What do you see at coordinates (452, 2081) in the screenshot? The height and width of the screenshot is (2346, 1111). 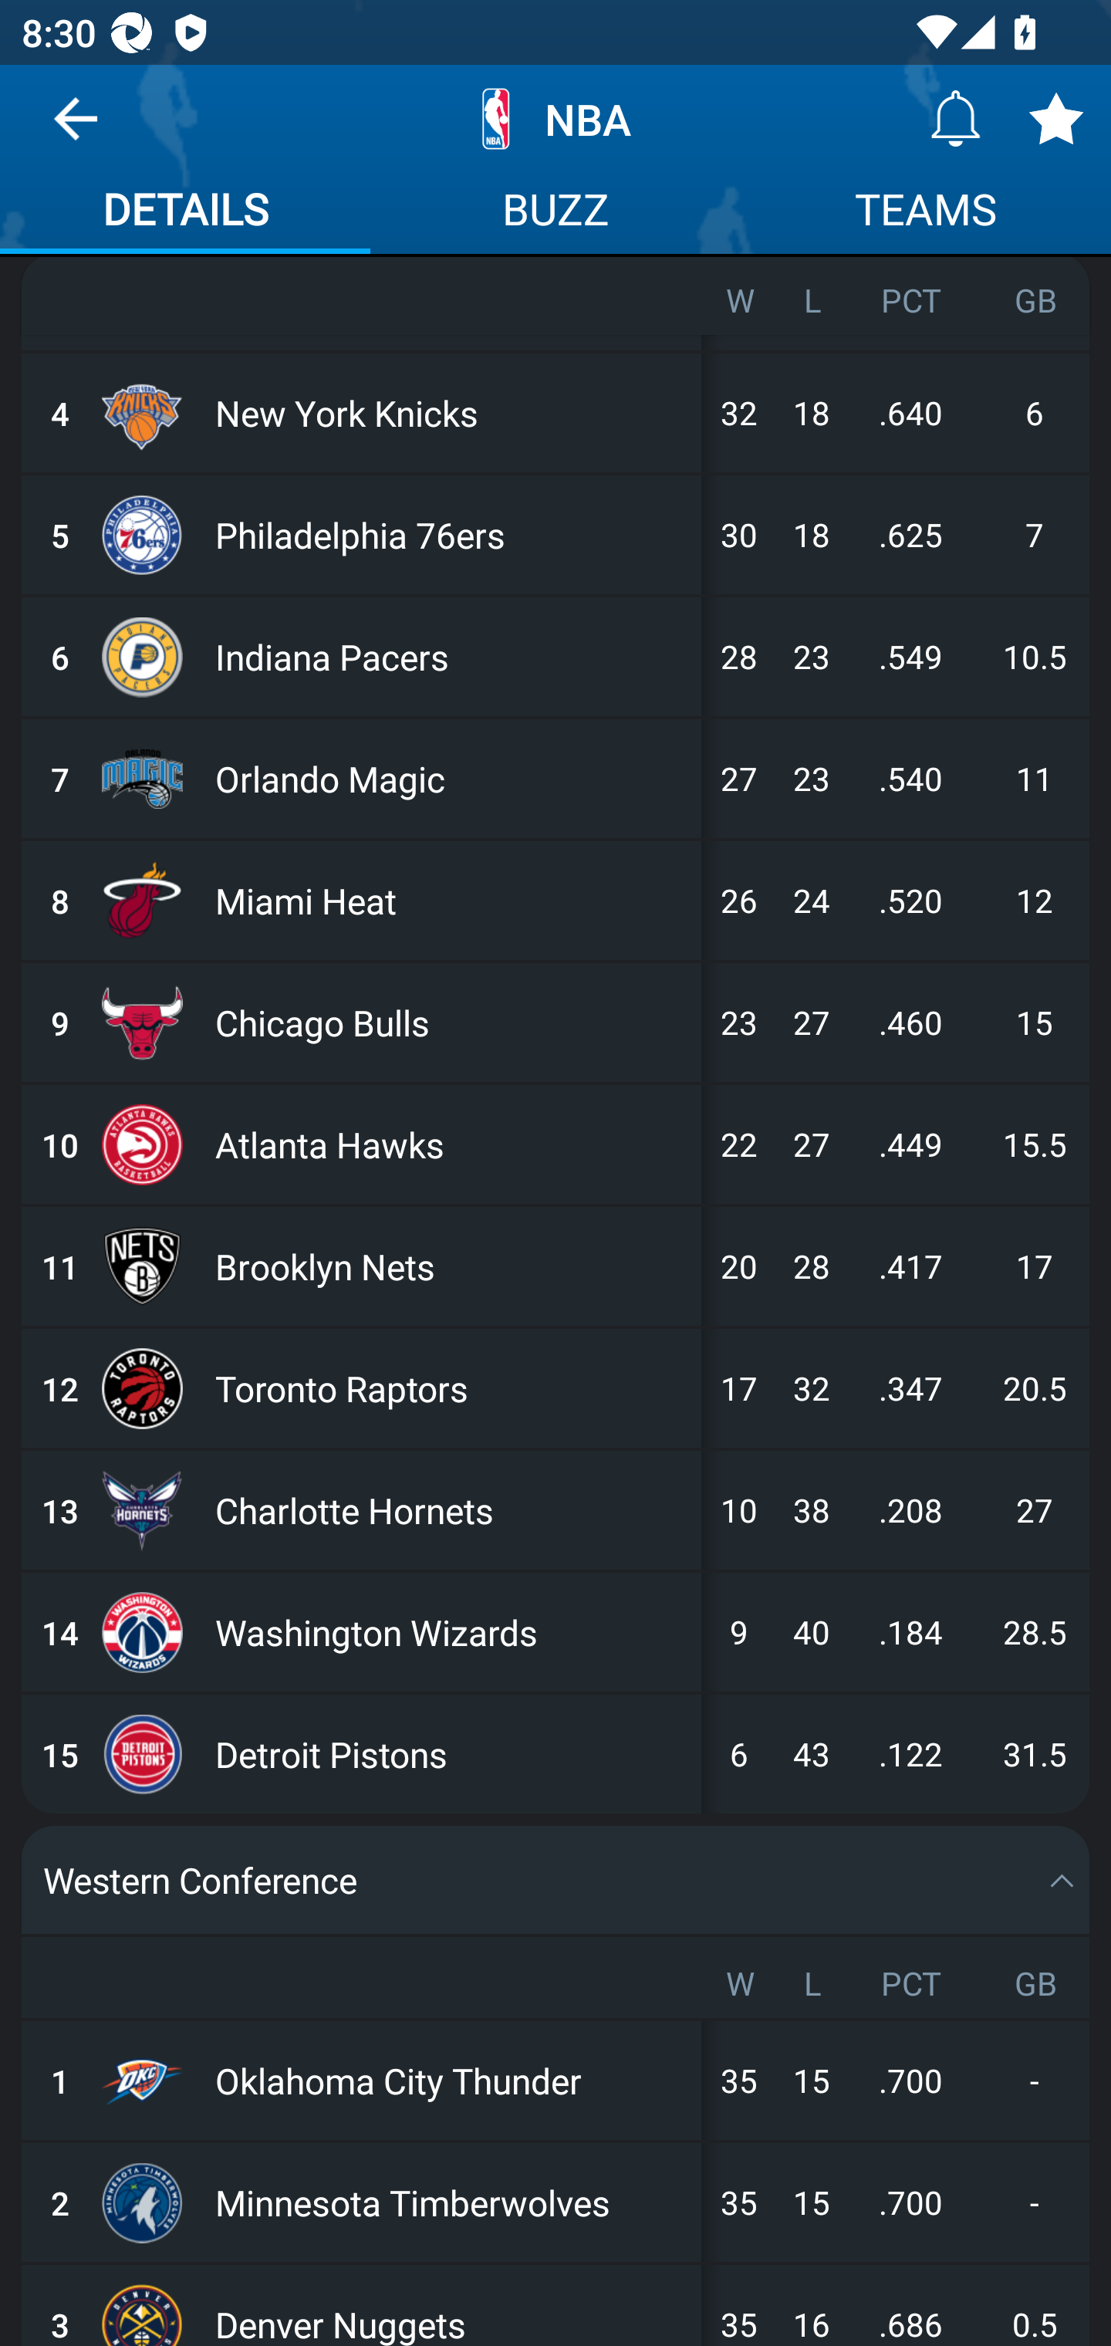 I see `Oklahoma City Thunder` at bounding box center [452, 2081].